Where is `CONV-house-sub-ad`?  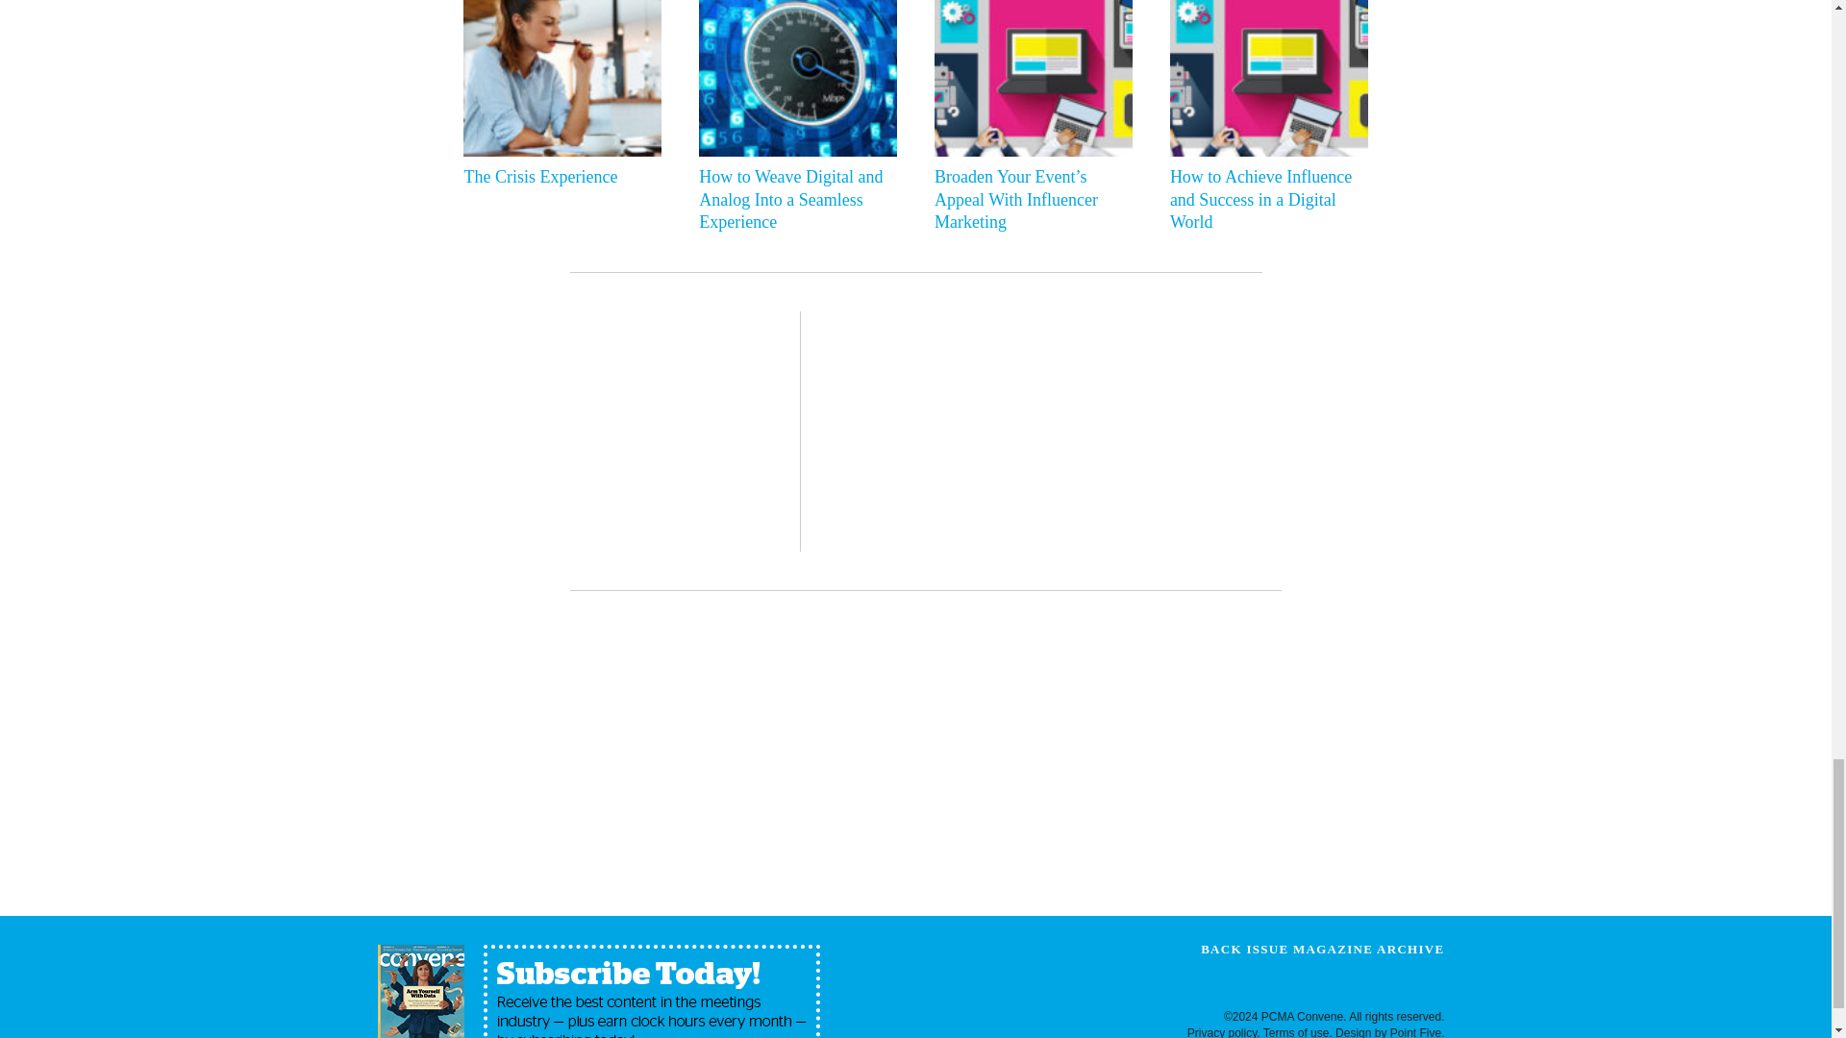
CONV-house-sub-ad is located at coordinates (598, 986).